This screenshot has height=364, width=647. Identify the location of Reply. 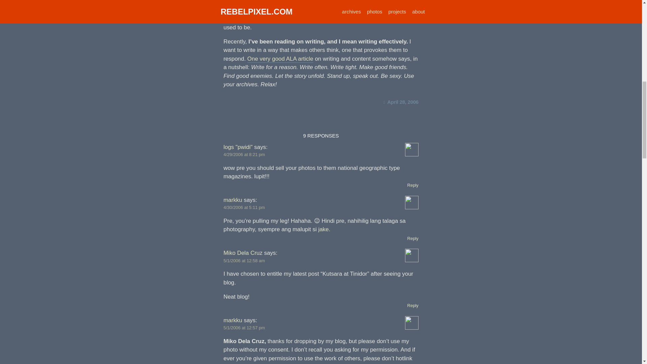
(413, 305).